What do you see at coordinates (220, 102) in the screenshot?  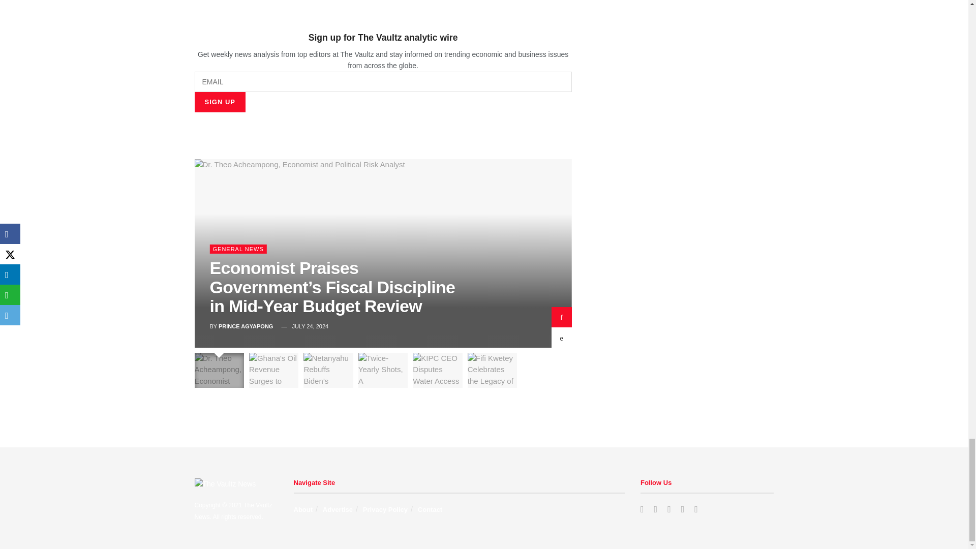 I see `Sign up` at bounding box center [220, 102].